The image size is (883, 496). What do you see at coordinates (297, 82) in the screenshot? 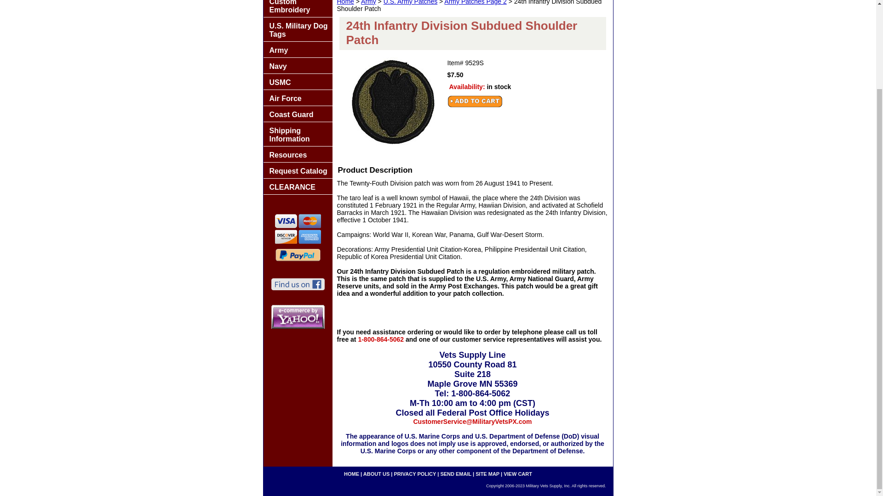
I see `USMC` at bounding box center [297, 82].